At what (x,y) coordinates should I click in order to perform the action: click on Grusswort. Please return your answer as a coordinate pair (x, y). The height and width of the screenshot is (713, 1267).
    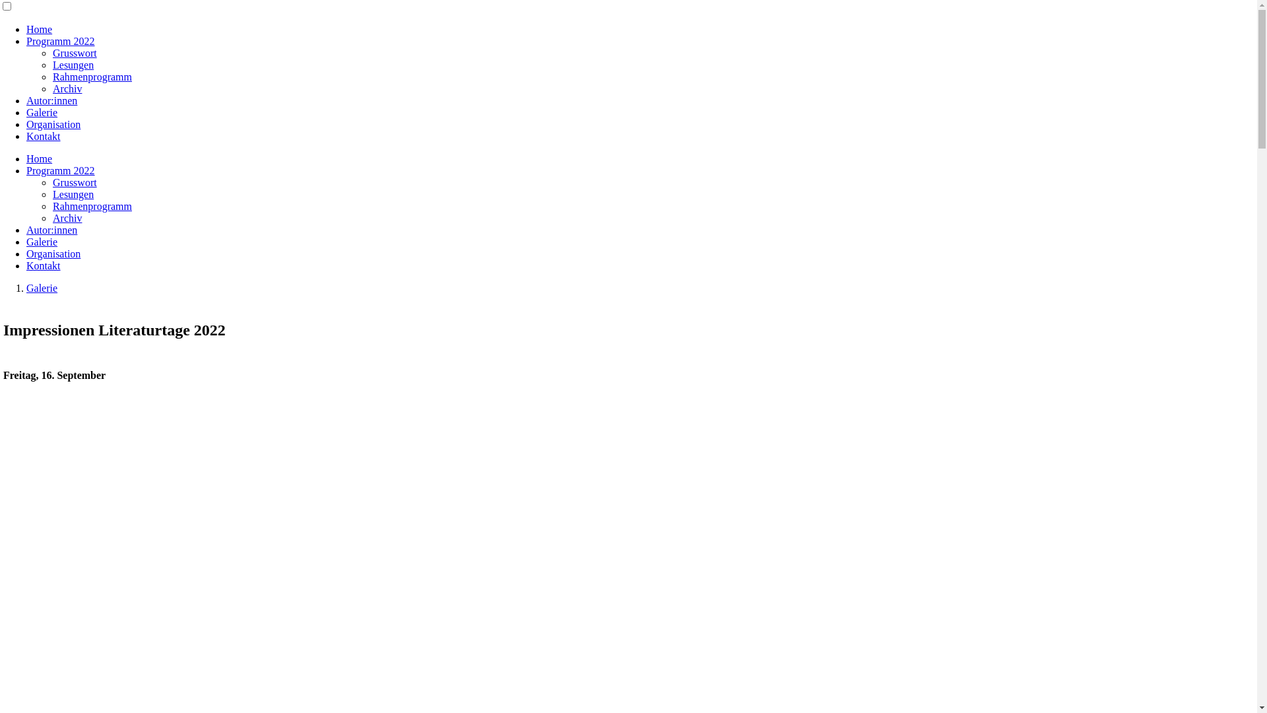
    Looking at the image, I should click on (75, 53).